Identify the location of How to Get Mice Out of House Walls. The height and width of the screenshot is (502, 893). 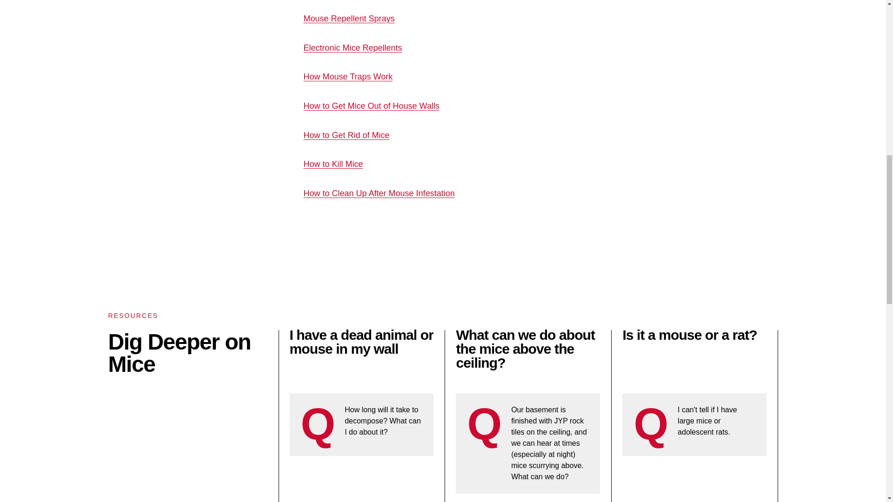
(371, 107).